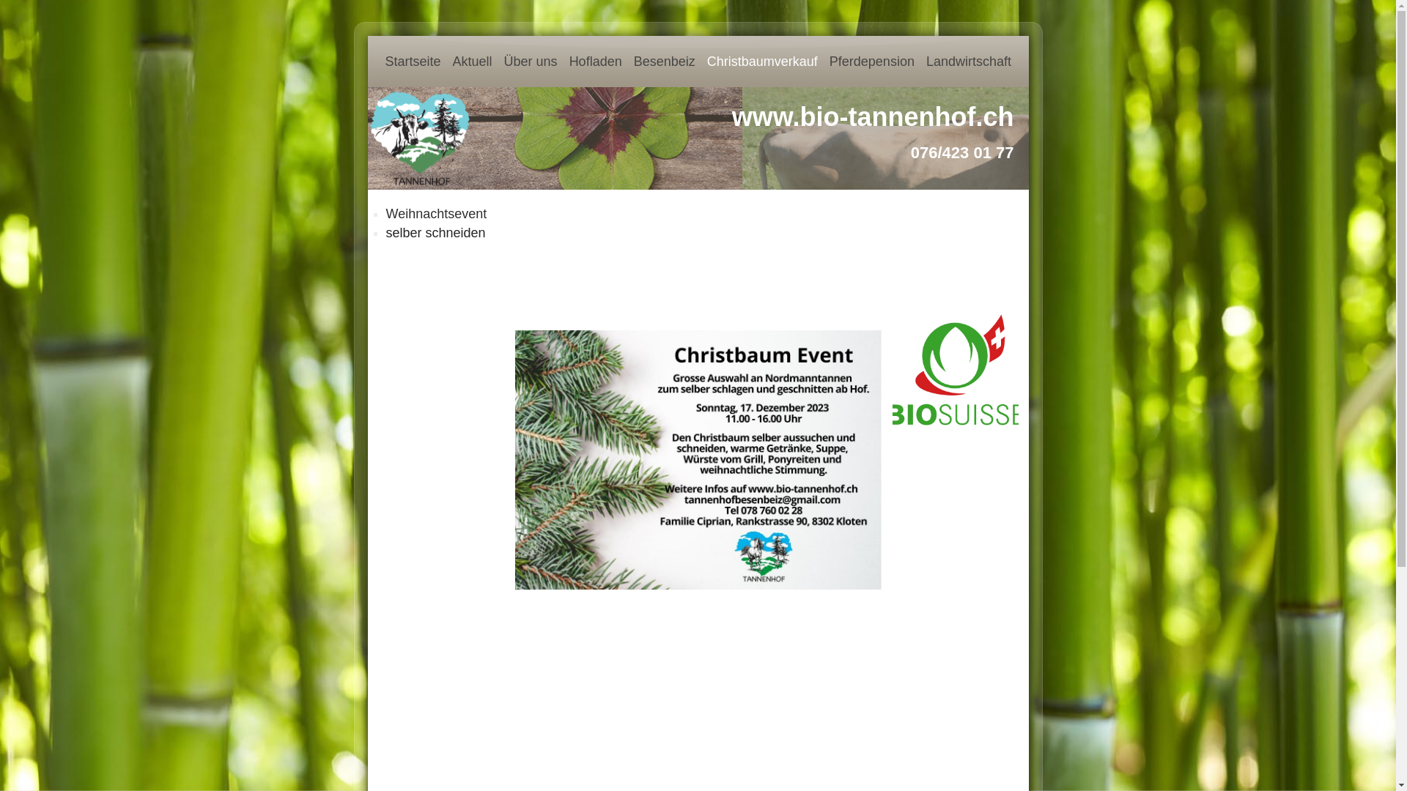 The width and height of the screenshot is (1407, 791). What do you see at coordinates (872, 62) in the screenshot?
I see `Pferdepension` at bounding box center [872, 62].